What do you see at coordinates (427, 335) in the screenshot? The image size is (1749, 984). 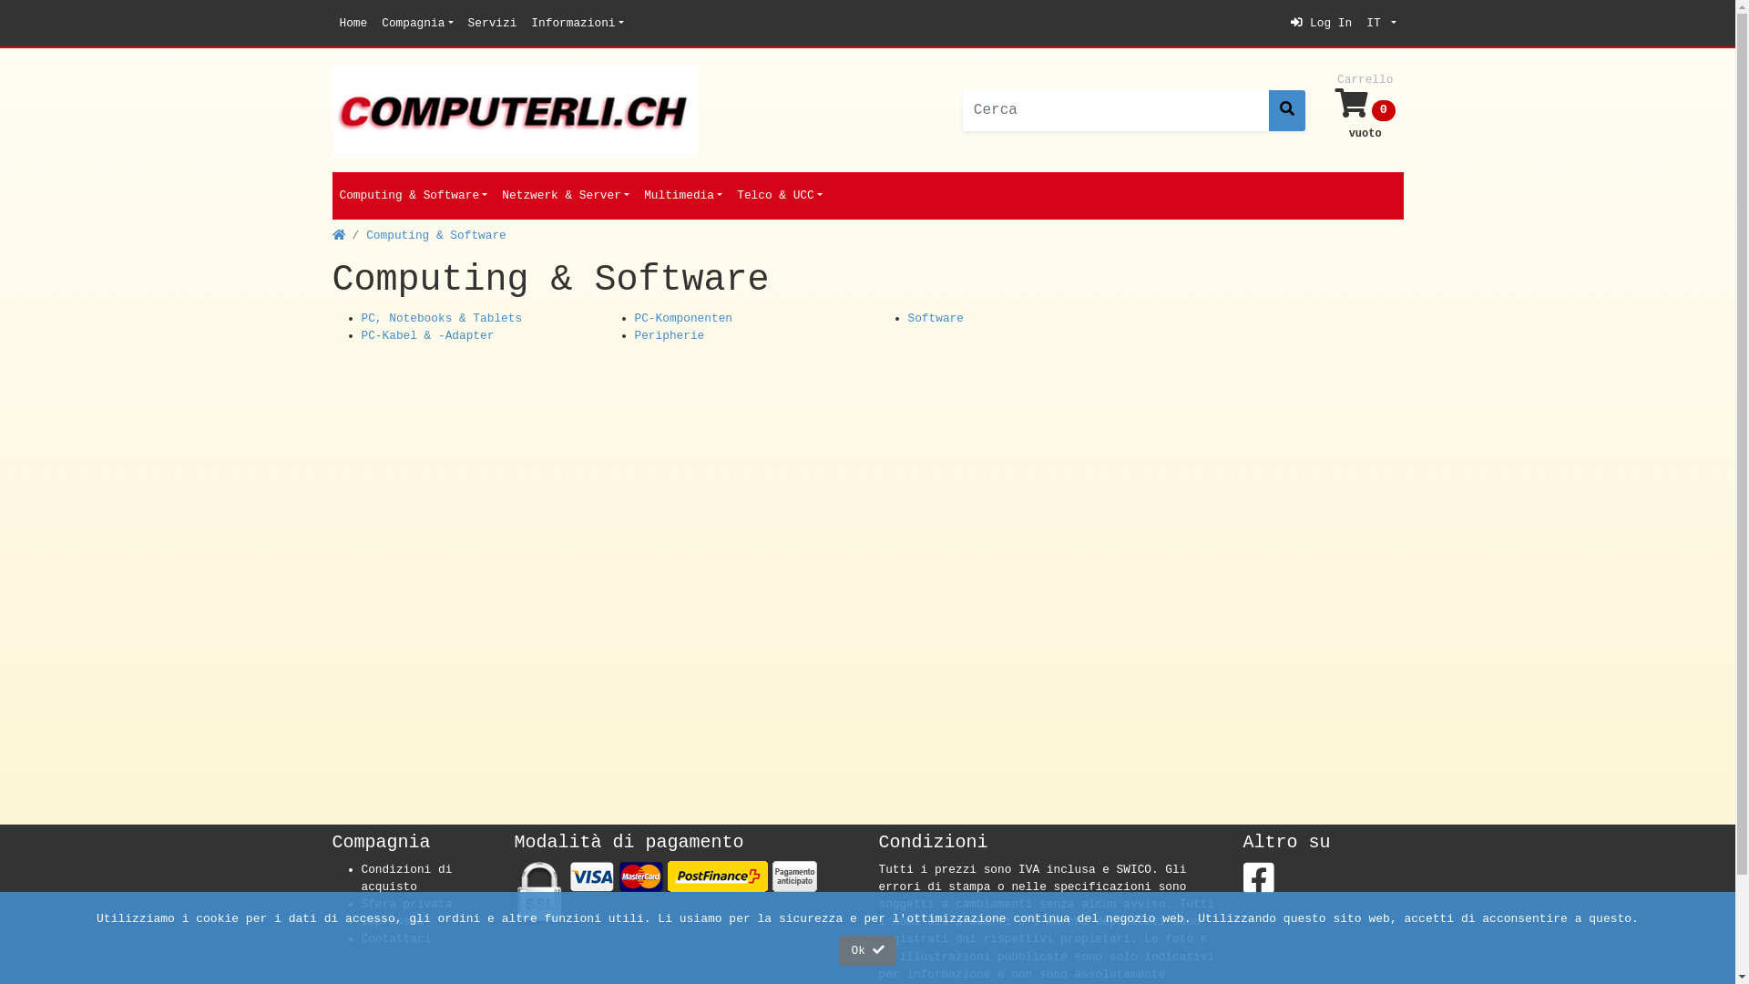 I see `PC-Kabel & -Adapter` at bounding box center [427, 335].